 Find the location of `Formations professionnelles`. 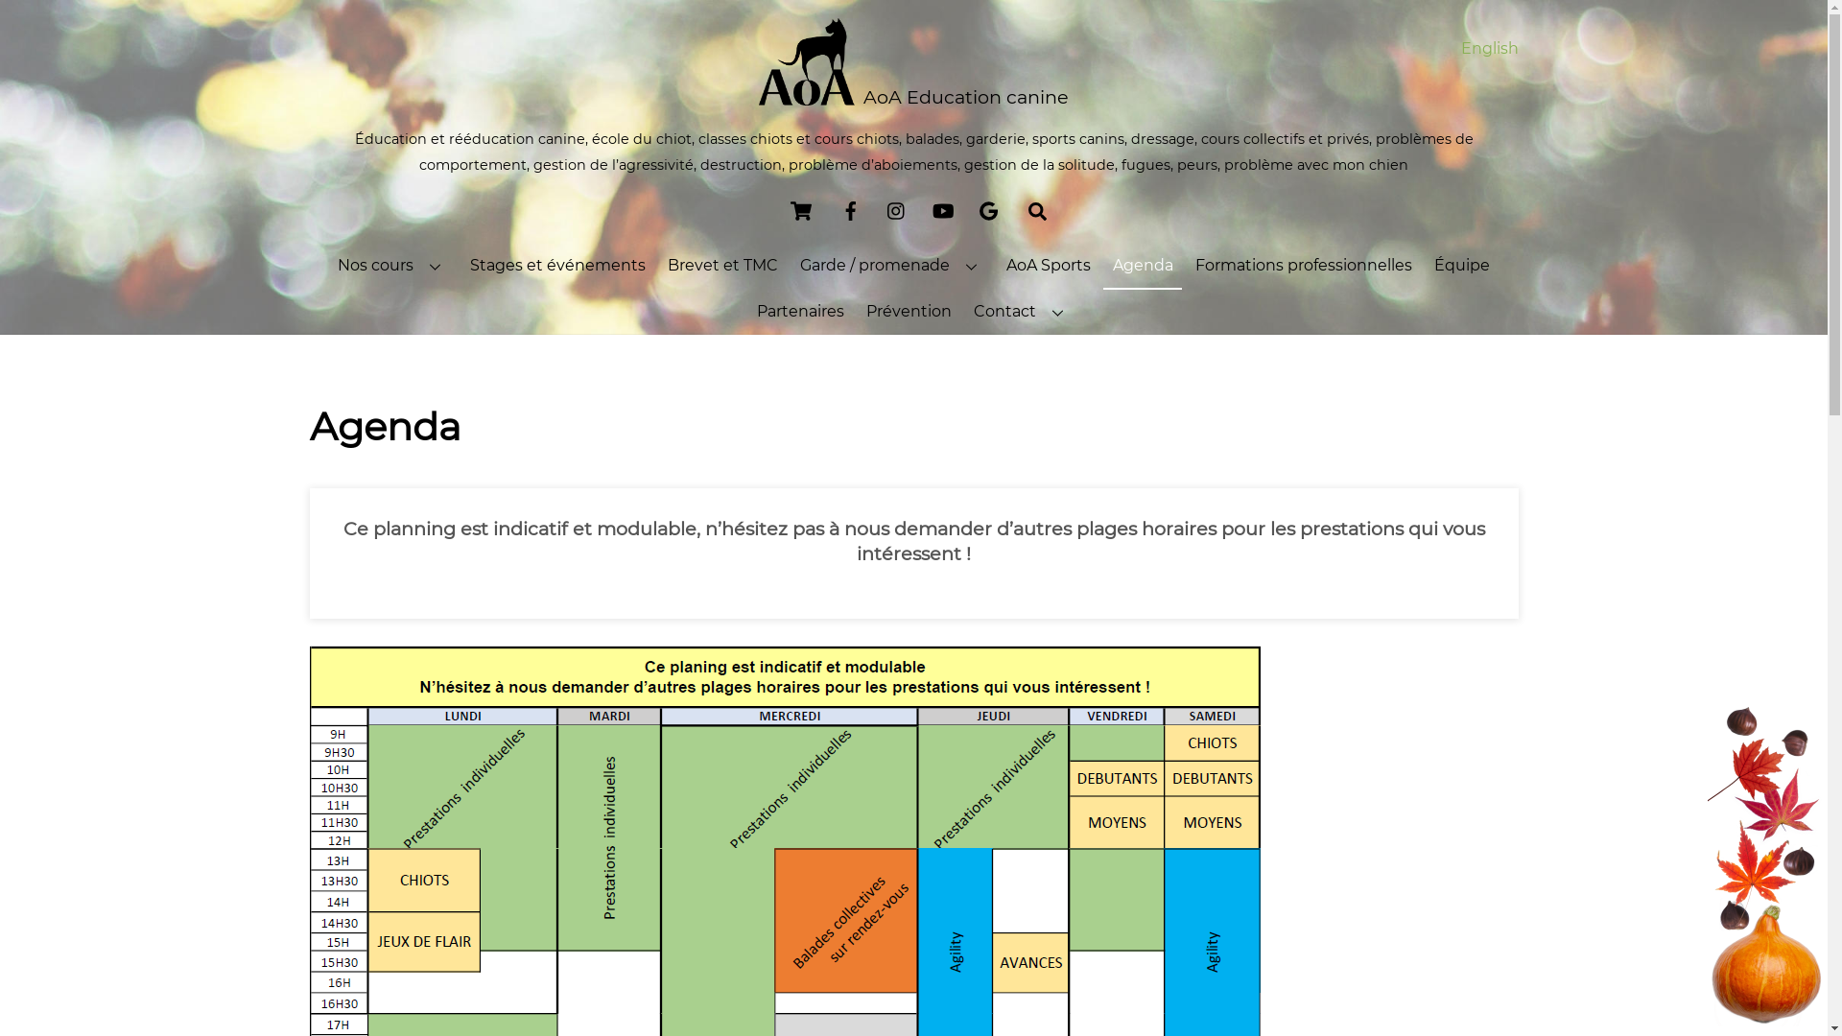

Formations professionnelles is located at coordinates (1303, 267).